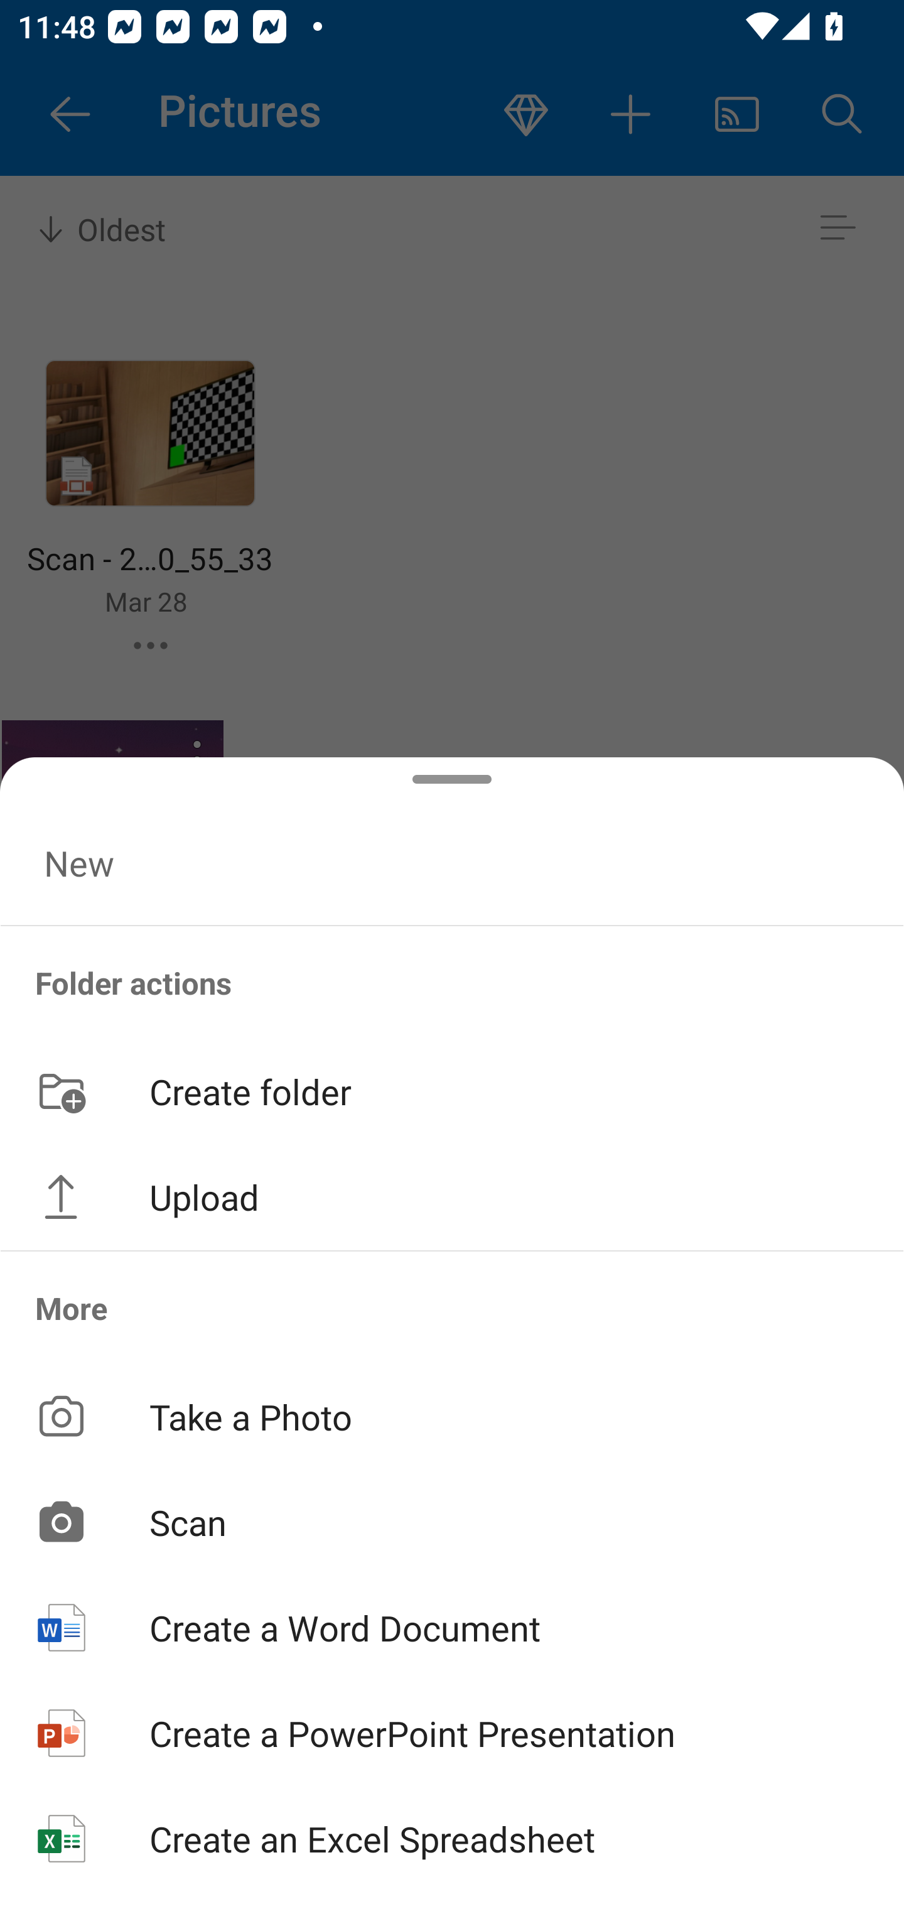 The width and height of the screenshot is (904, 1909). I want to click on Take a Photo button Take a Photo, so click(452, 1416).